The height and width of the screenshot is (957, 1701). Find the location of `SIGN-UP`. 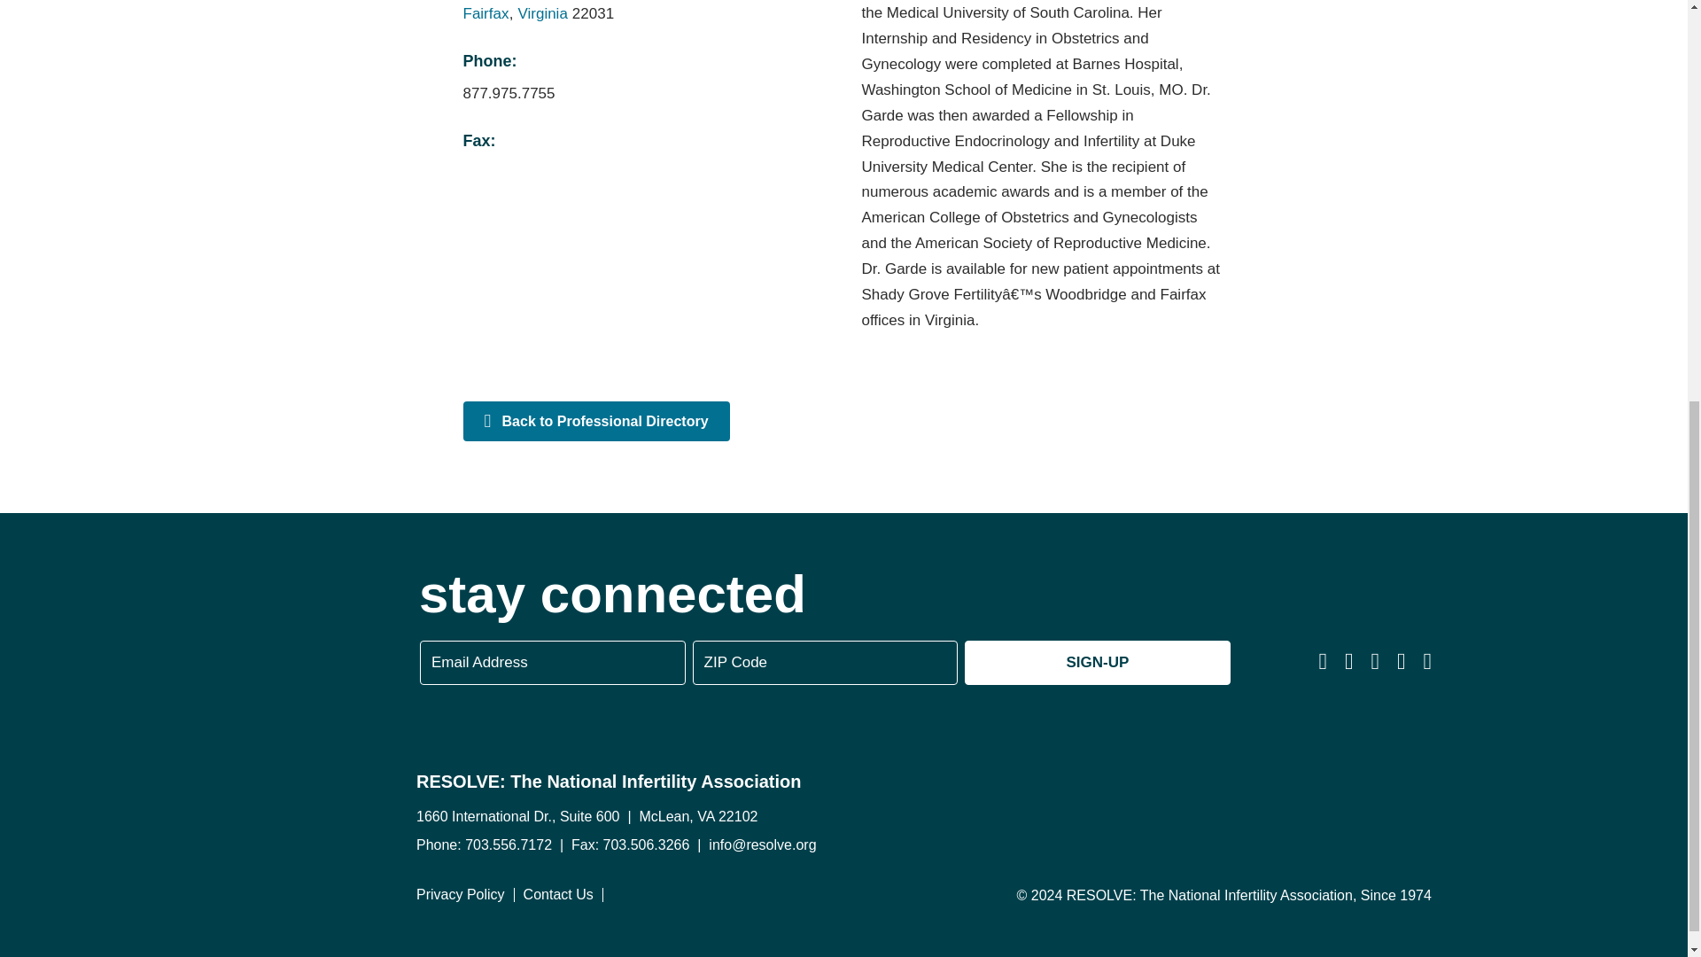

SIGN-UP is located at coordinates (1097, 663).